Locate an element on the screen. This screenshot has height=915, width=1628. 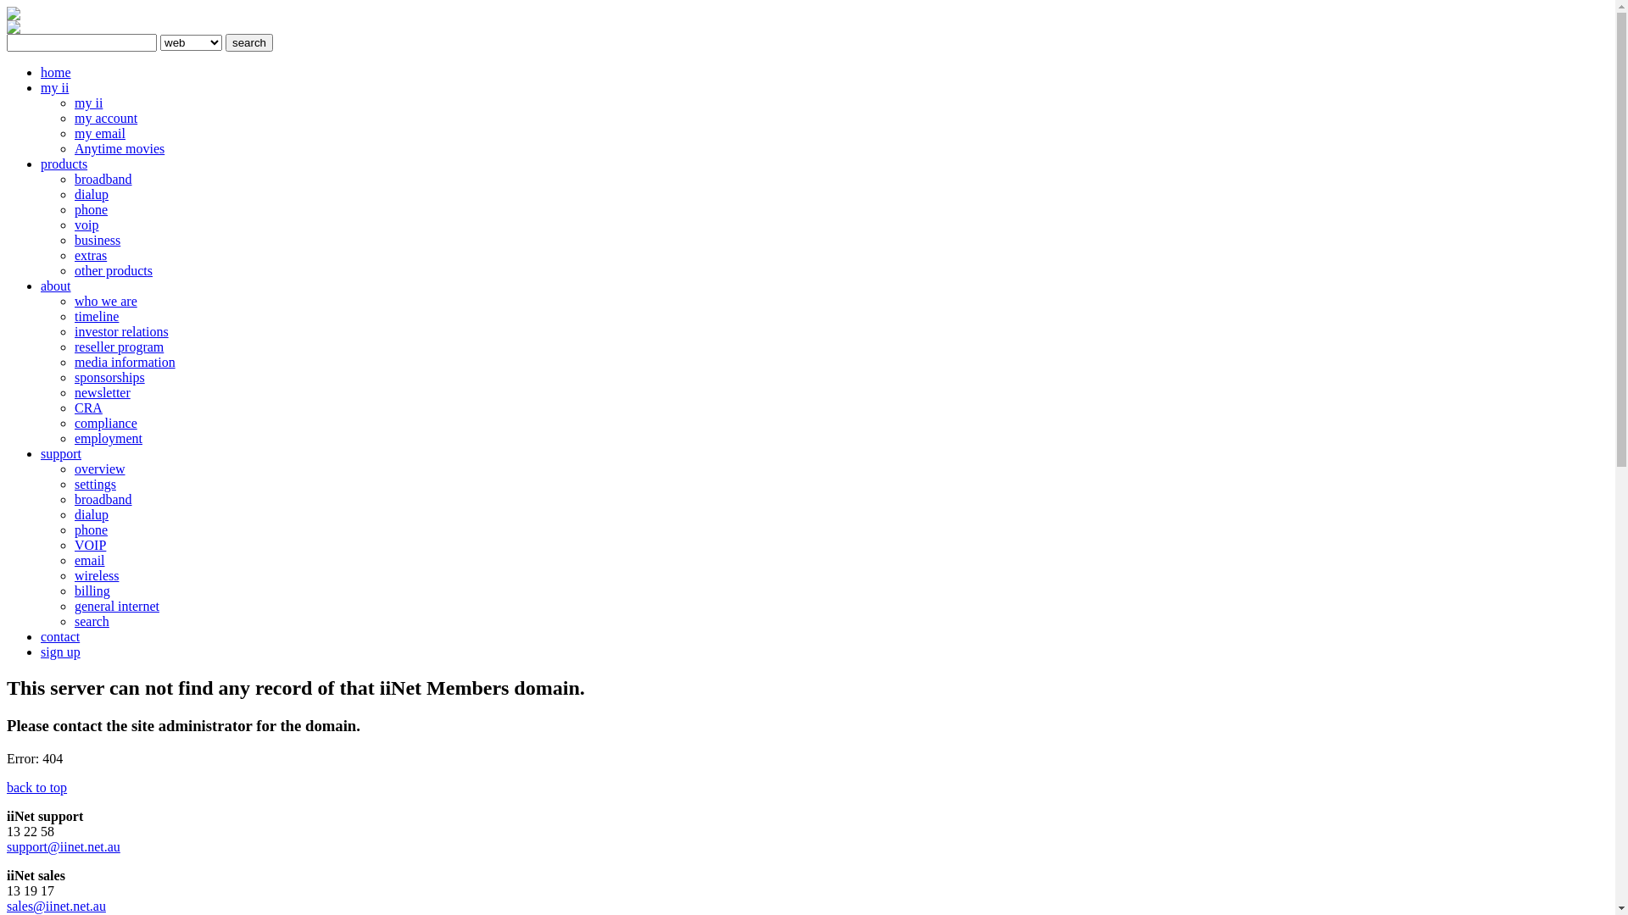
support is located at coordinates (61, 454).